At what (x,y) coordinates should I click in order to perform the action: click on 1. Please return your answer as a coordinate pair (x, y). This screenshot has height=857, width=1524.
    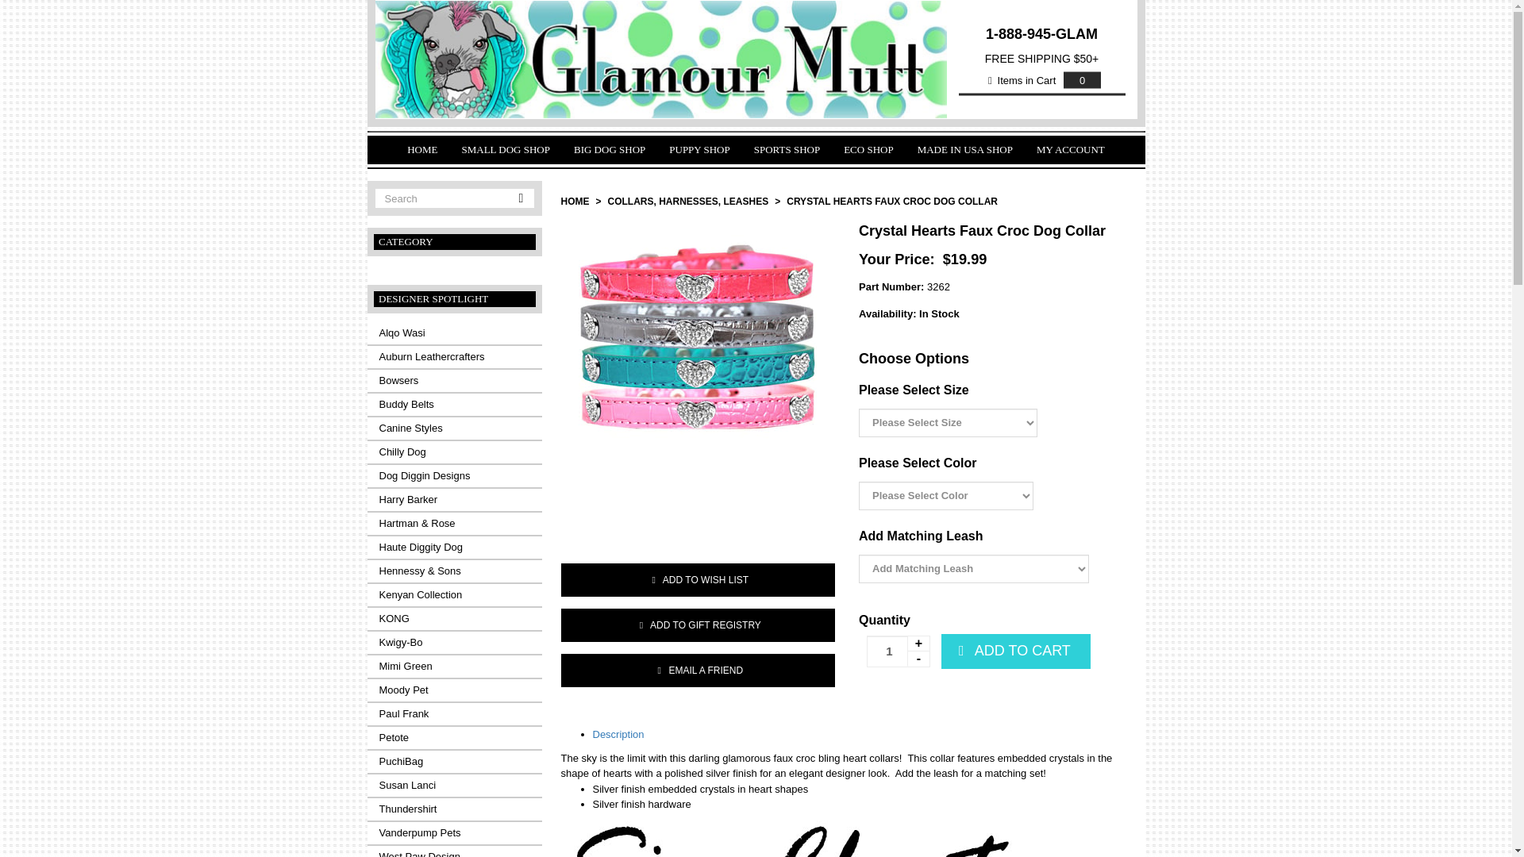
    Looking at the image, I should click on (899, 651).